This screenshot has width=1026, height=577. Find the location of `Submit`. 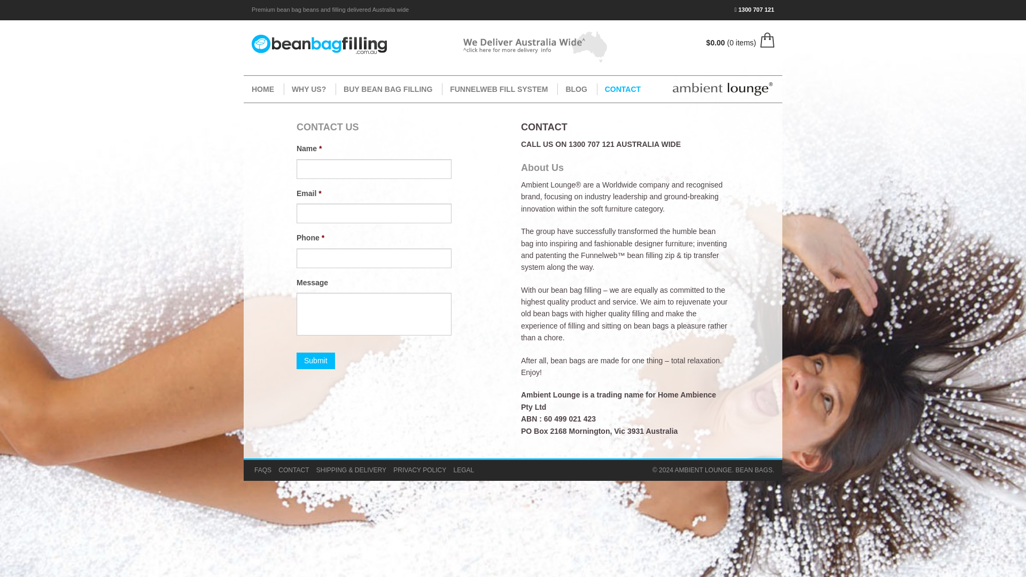

Submit is located at coordinates (315, 361).